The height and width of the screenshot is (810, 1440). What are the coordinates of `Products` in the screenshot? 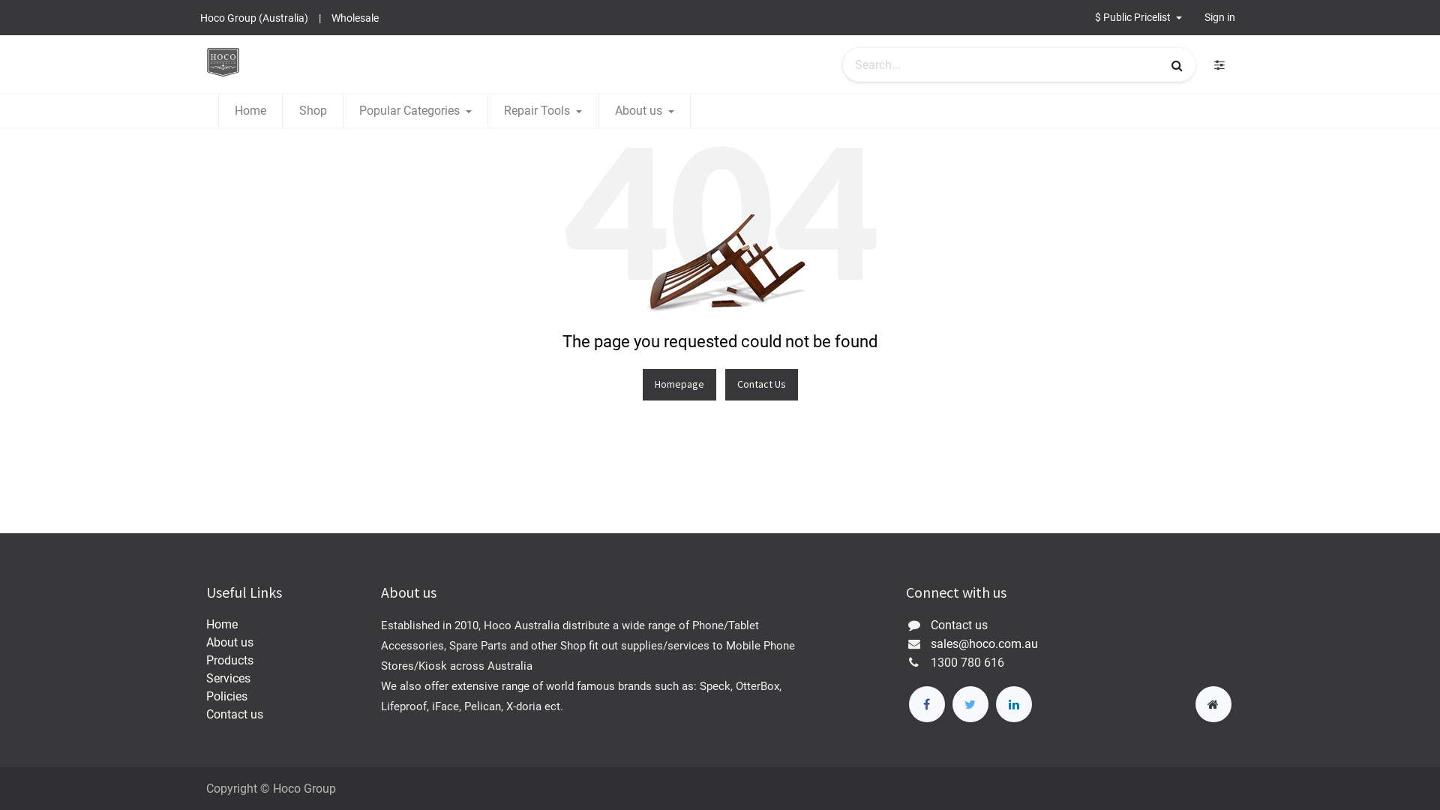 It's located at (229, 660).